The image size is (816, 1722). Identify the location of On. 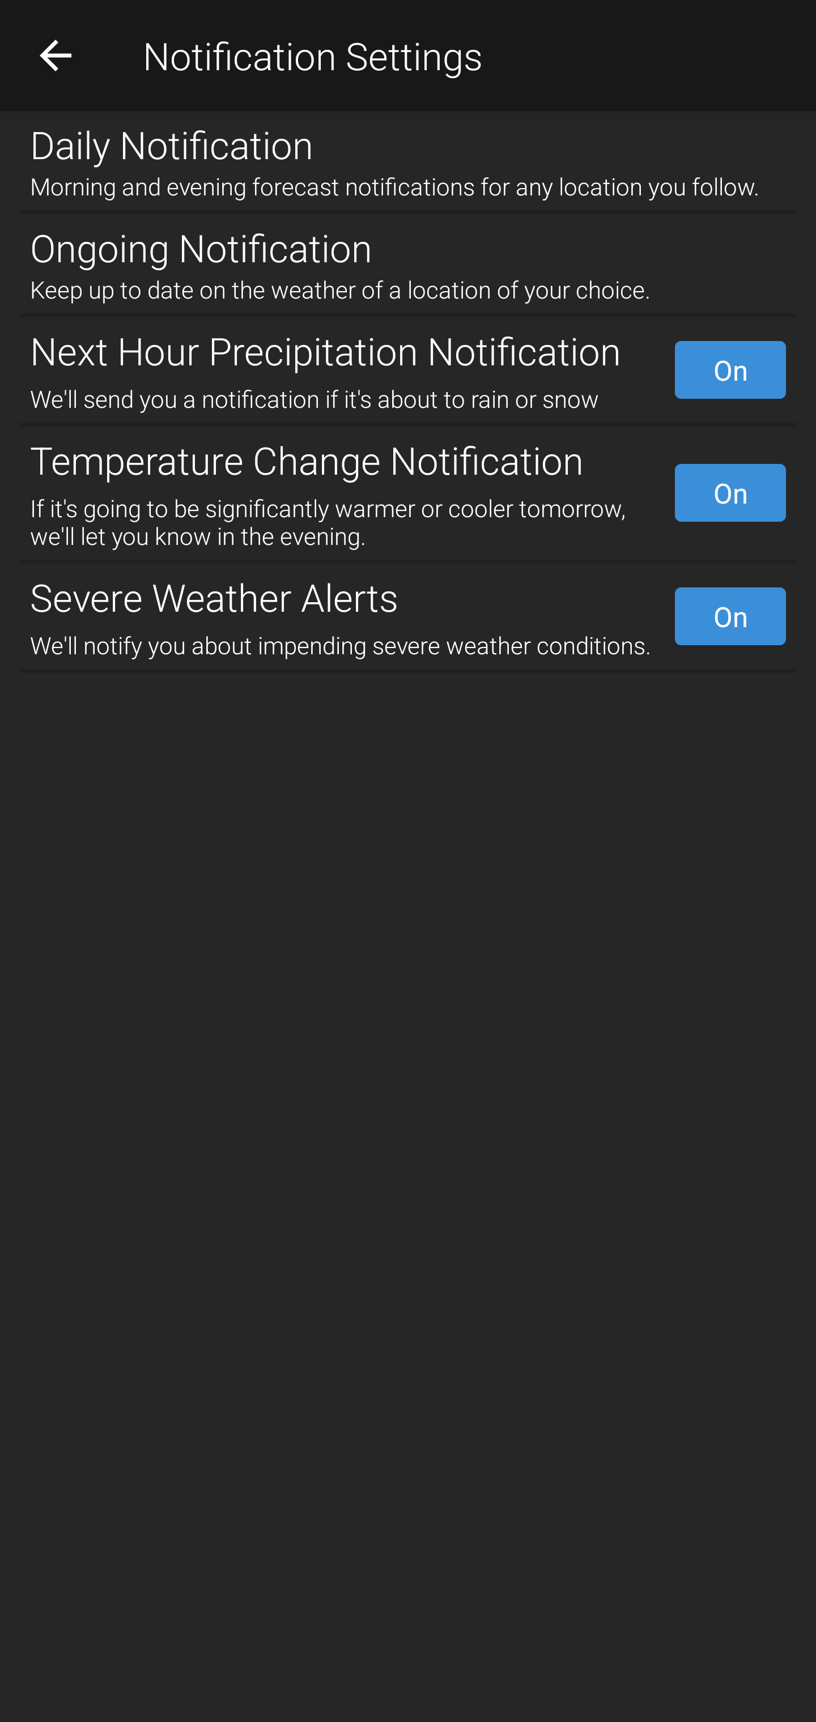
(730, 370).